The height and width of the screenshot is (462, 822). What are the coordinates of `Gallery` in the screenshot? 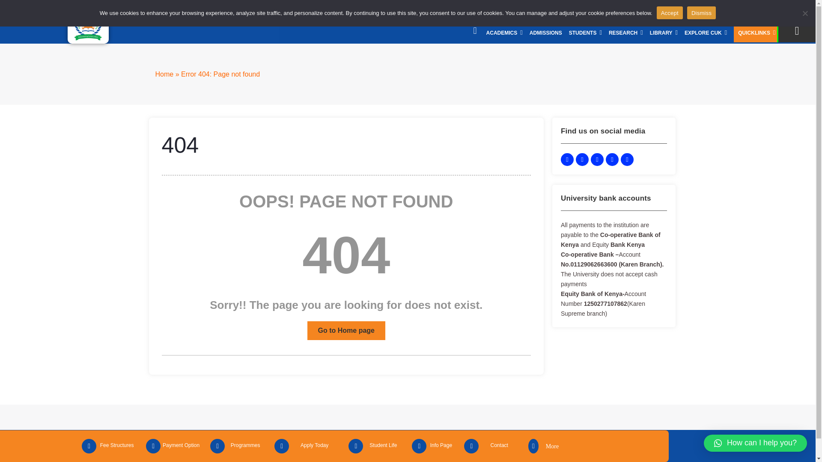 It's located at (676, 11).